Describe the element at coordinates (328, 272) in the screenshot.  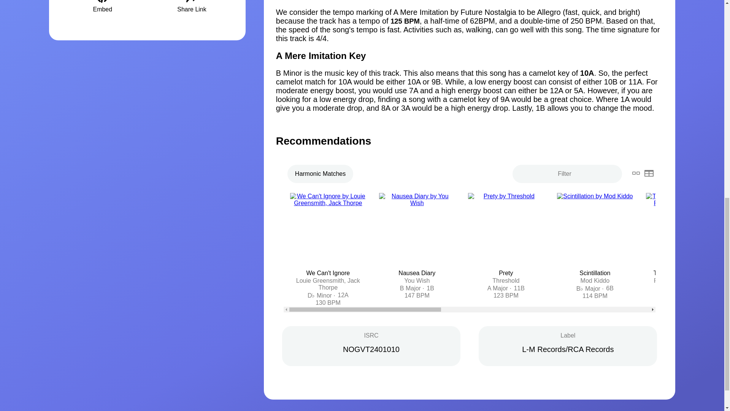
I see `We Can't Ignore` at that location.